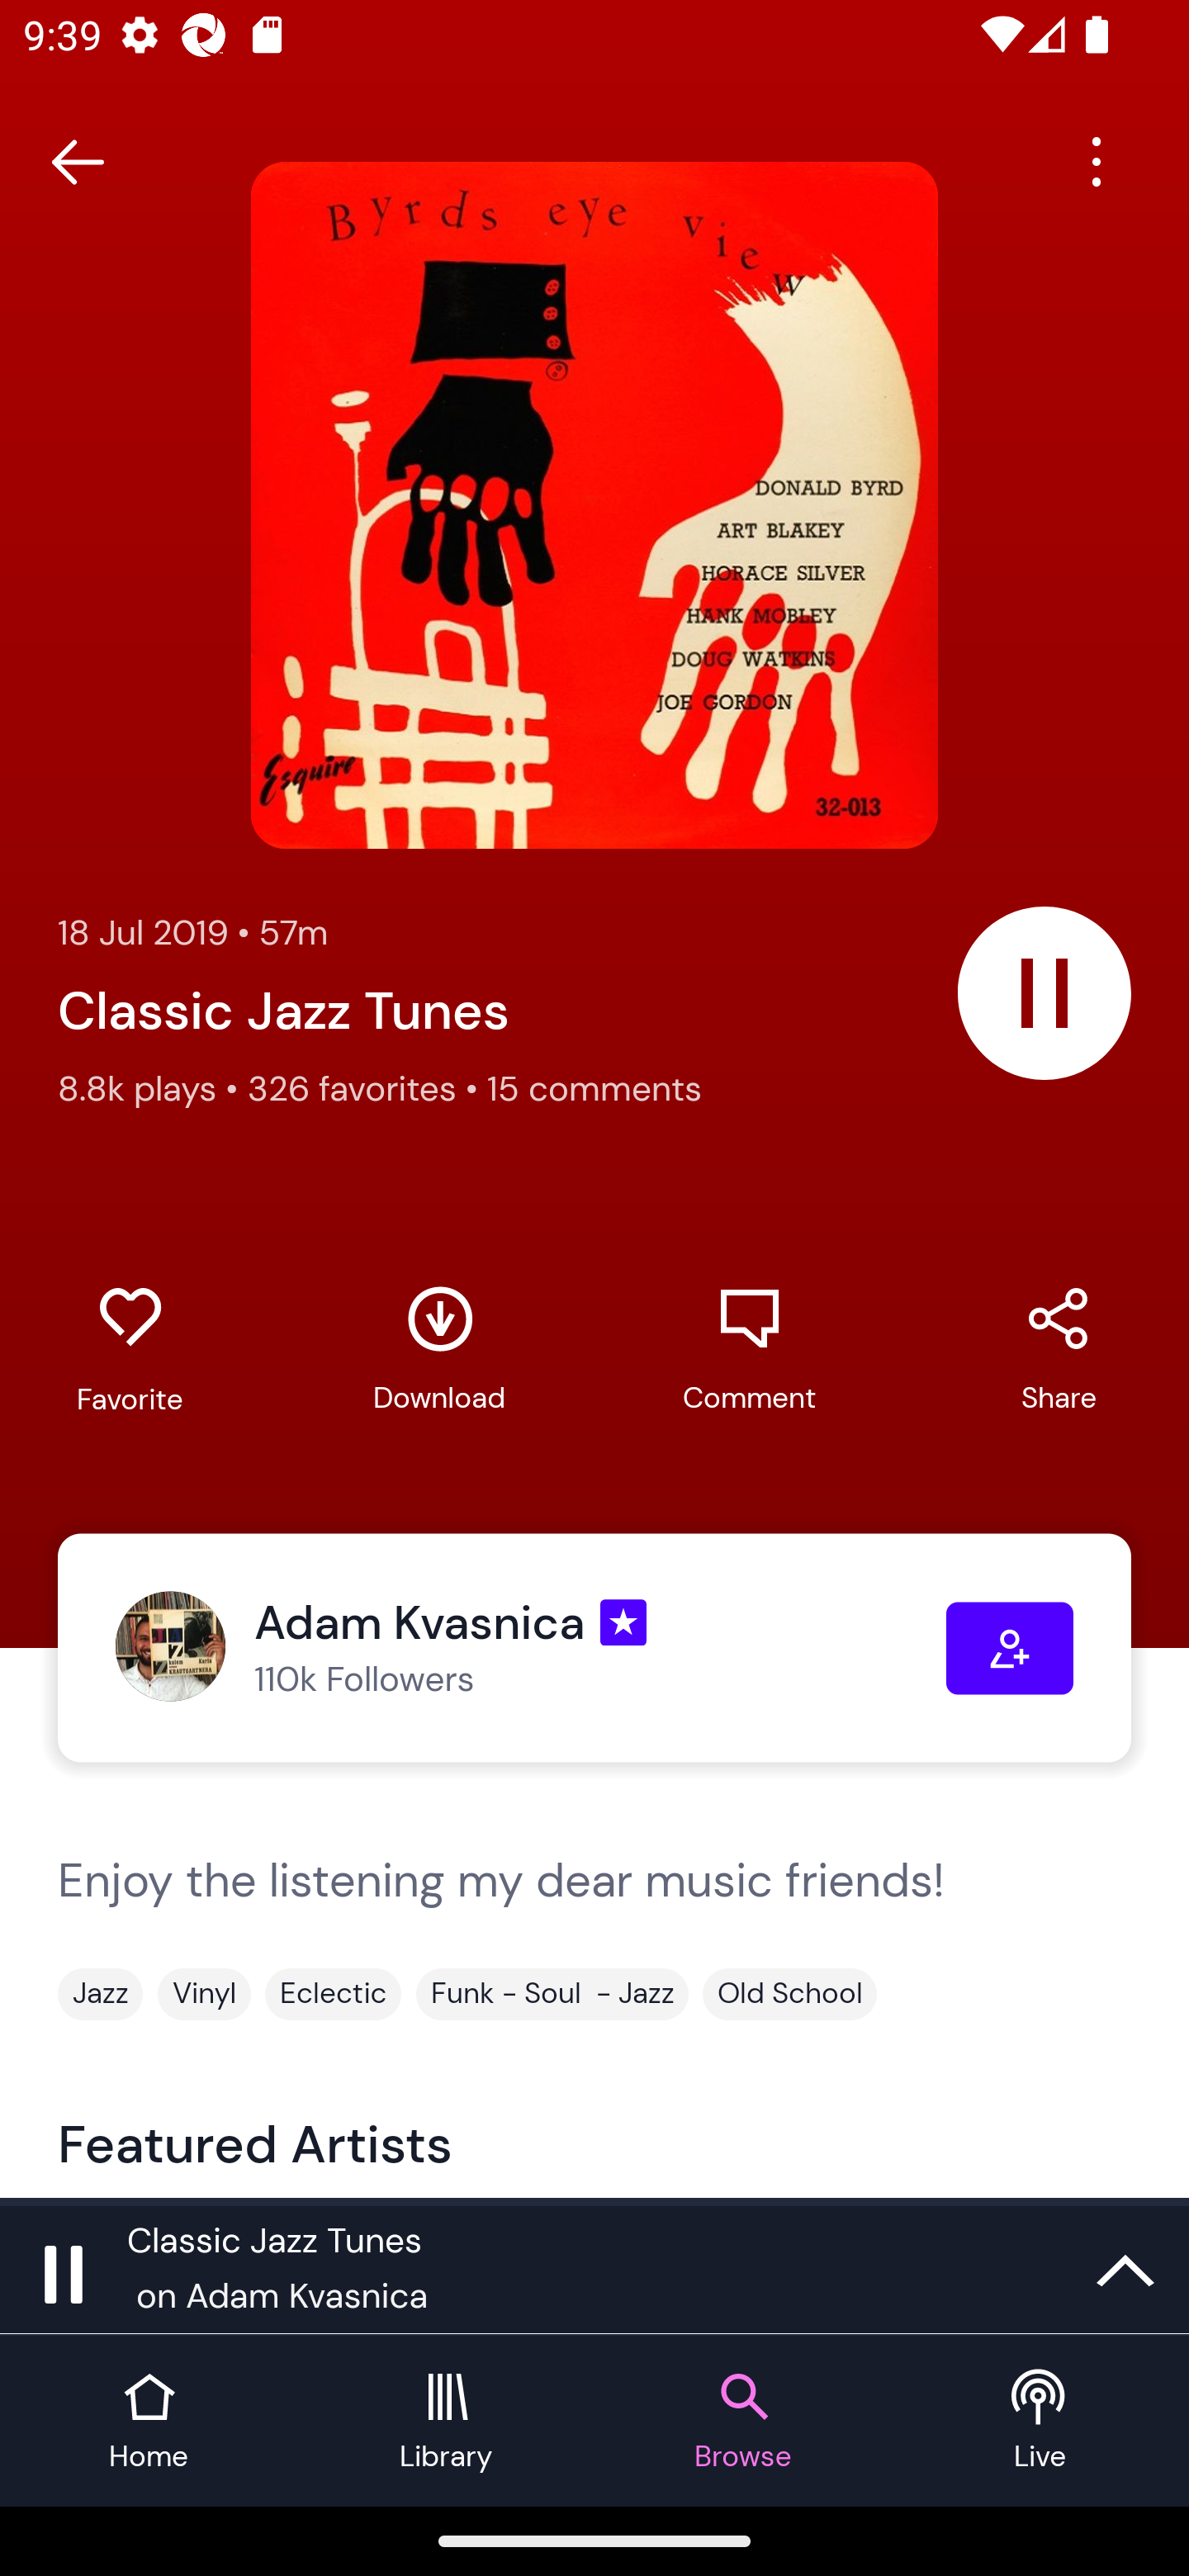 The image size is (1189, 2576). I want to click on Download, so click(439, 1349).